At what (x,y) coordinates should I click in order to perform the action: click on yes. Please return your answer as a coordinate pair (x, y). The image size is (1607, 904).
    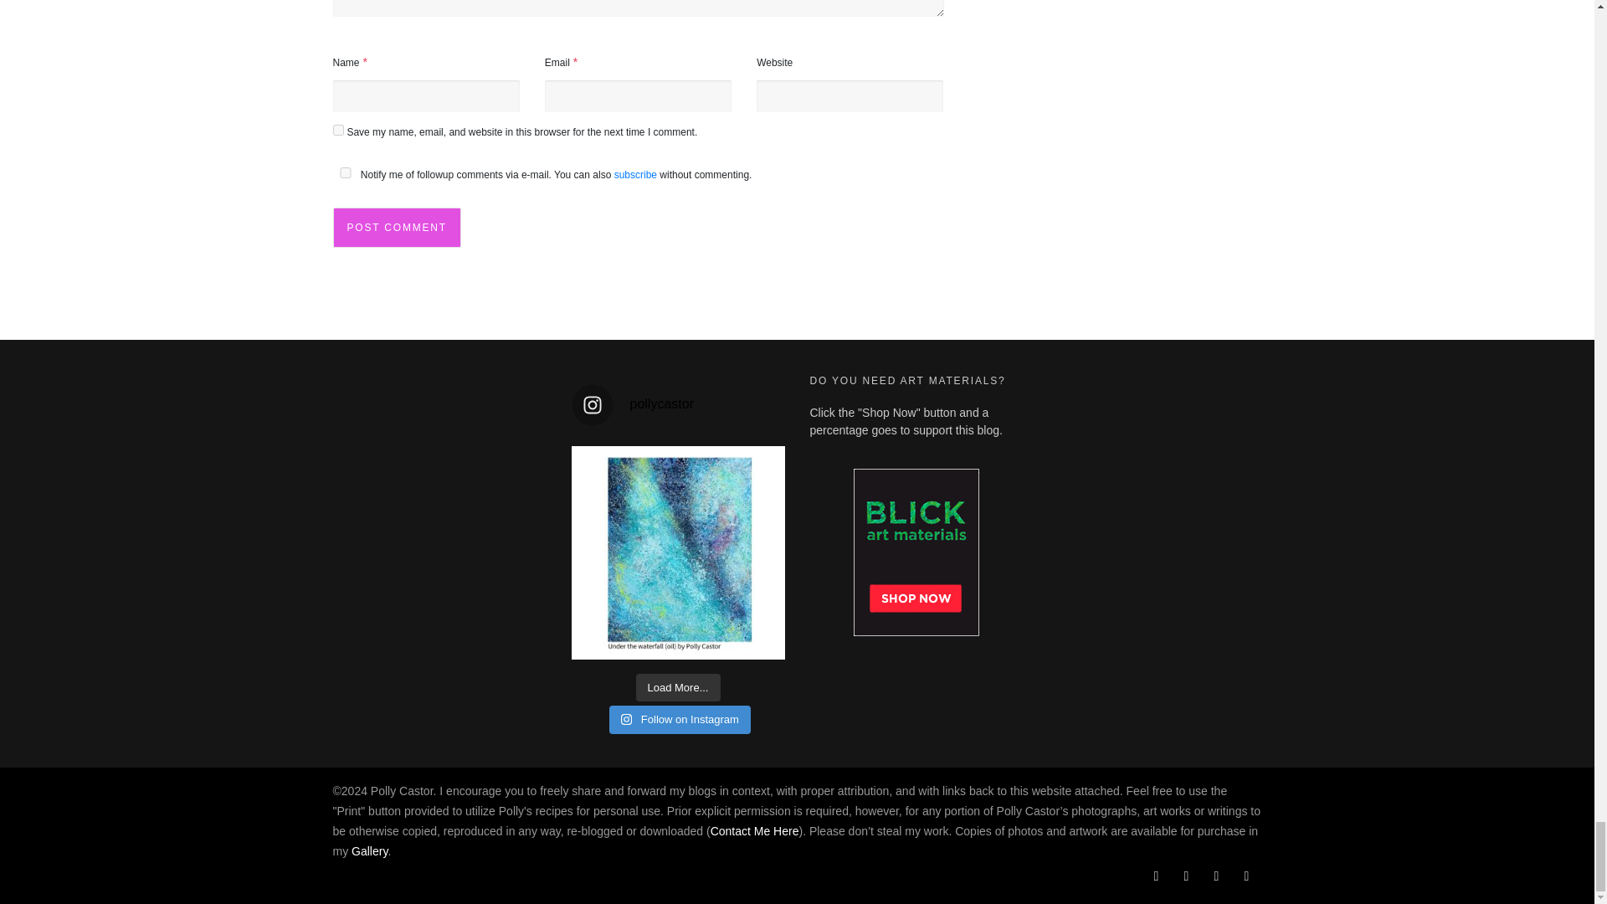
    Looking at the image, I should click on (338, 131).